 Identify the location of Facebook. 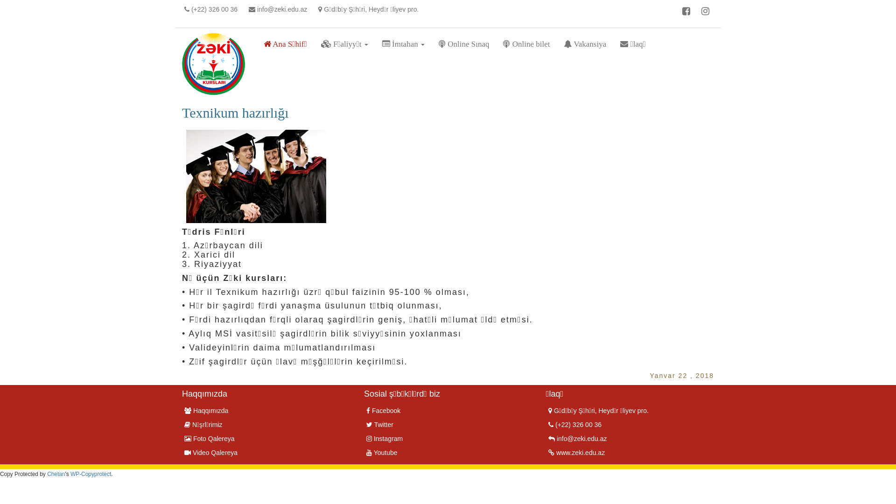
(384, 411).